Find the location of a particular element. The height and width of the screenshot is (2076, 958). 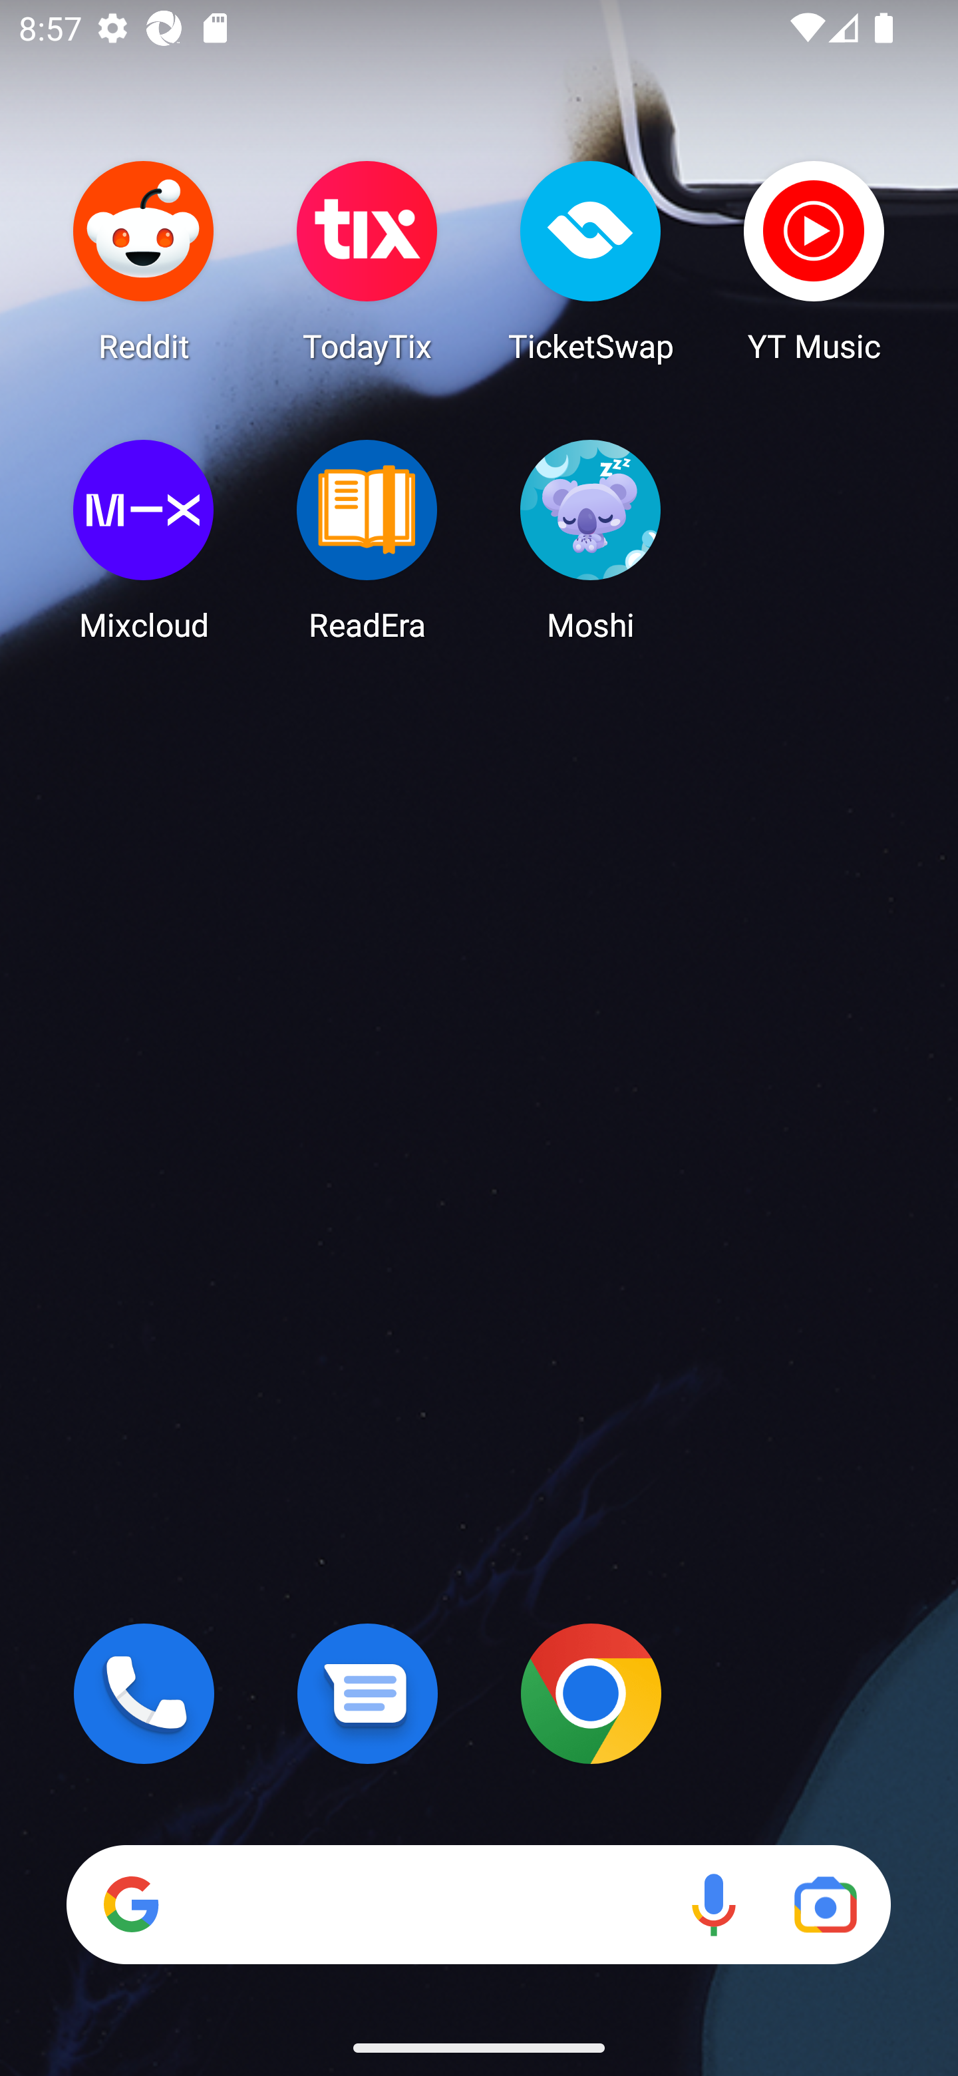

Chrome is located at coordinates (591, 1693).